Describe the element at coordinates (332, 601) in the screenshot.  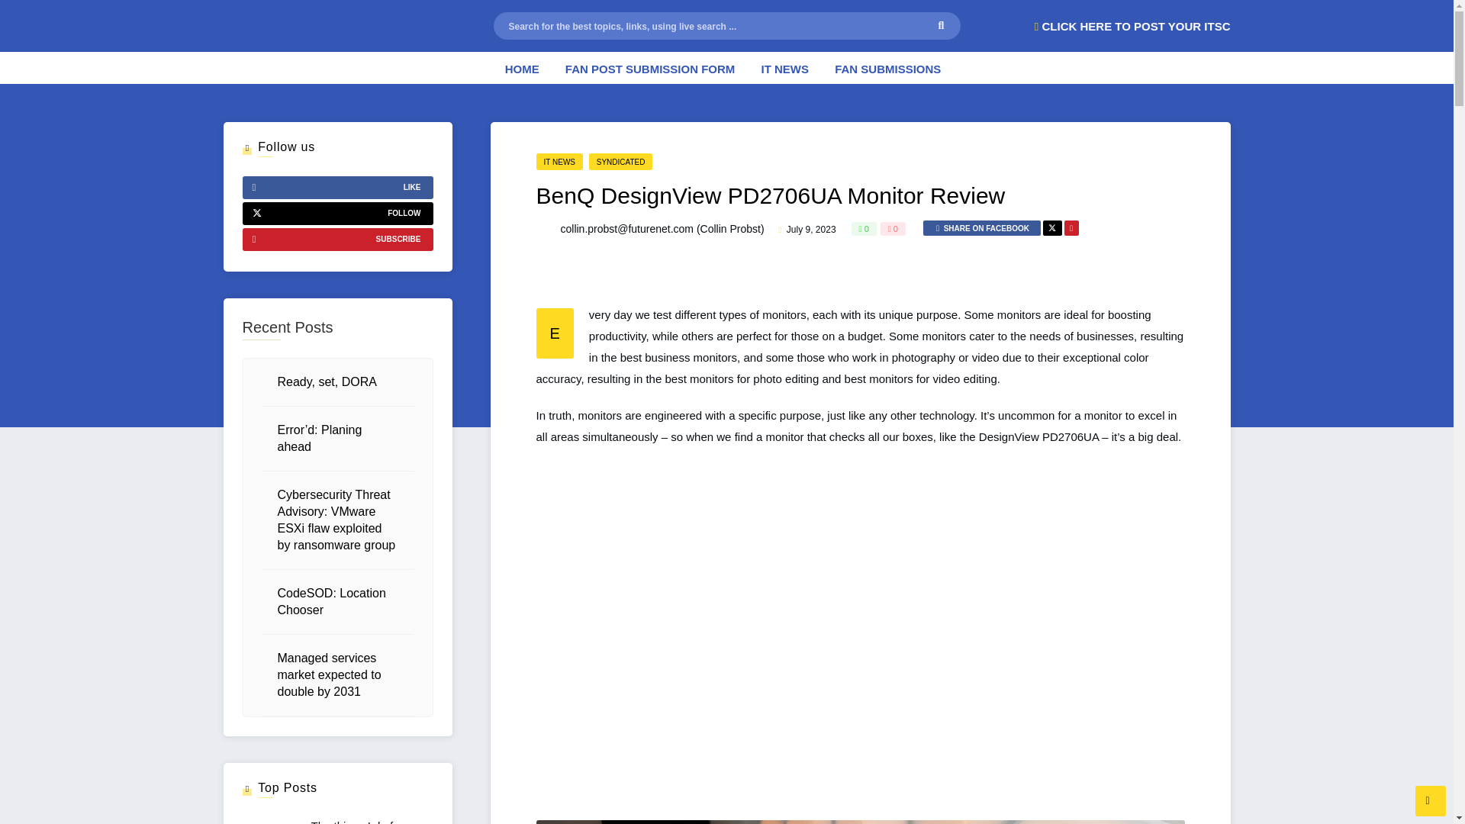
I see `CodeSOD: Location Chooser` at that location.